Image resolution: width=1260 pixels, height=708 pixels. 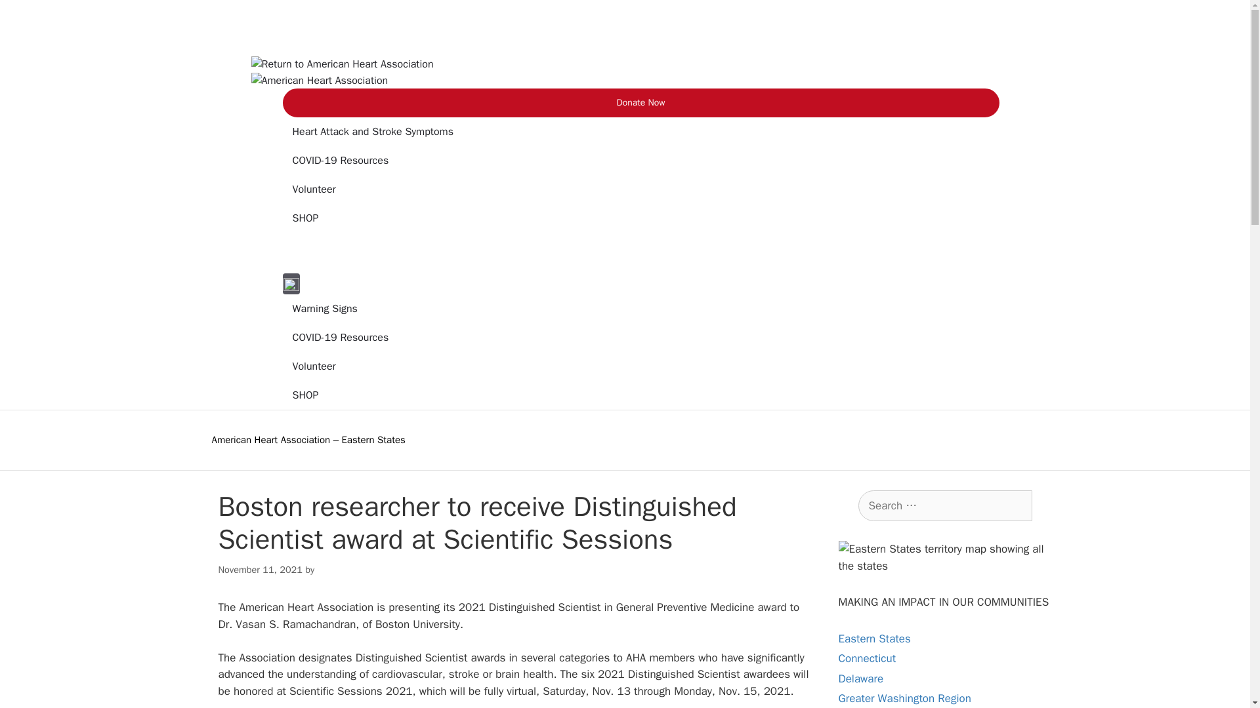 What do you see at coordinates (638, 218) in the screenshot?
I see `SHOP` at bounding box center [638, 218].